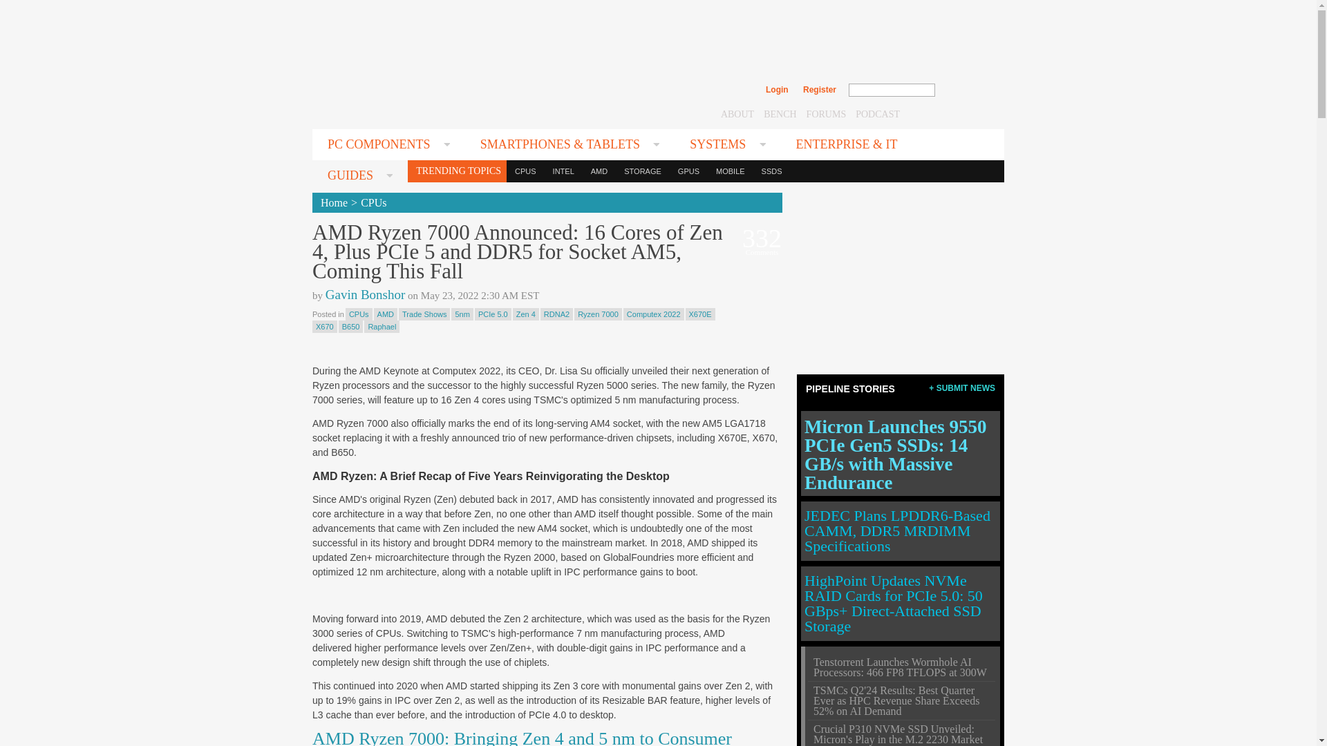 Image resolution: width=1327 pixels, height=746 pixels. What do you see at coordinates (965, 90) in the screenshot?
I see `search` at bounding box center [965, 90].